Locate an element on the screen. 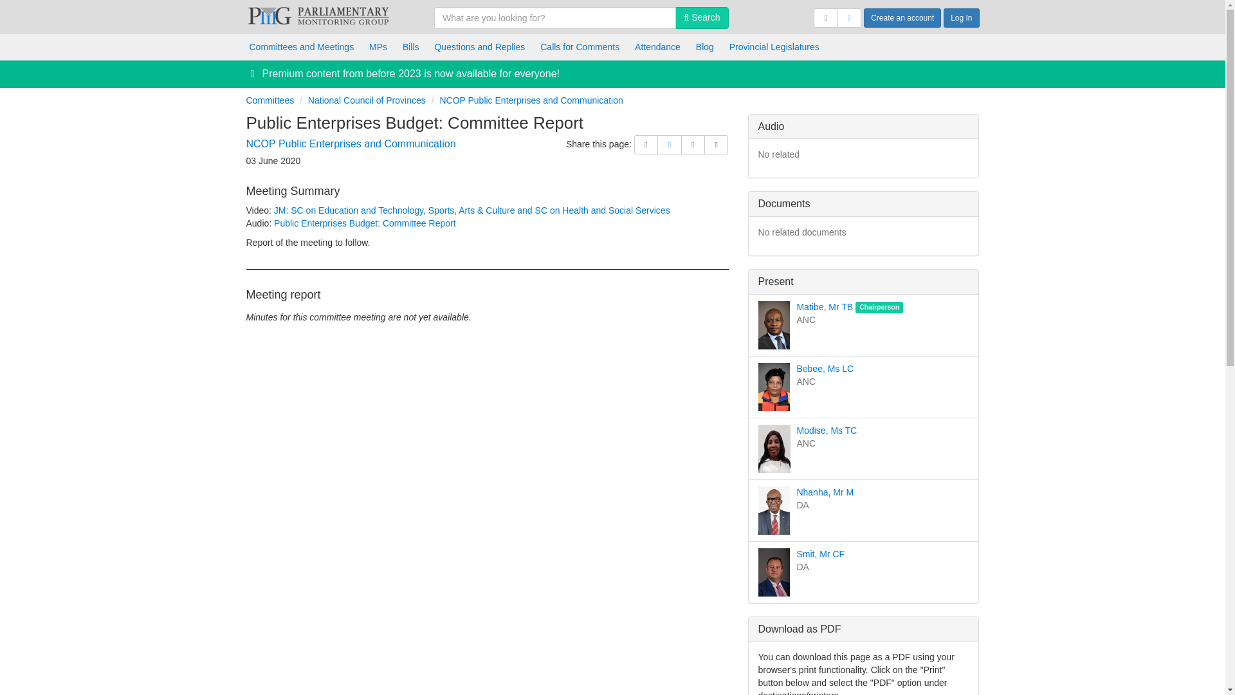 The height and width of the screenshot is (695, 1235). National Council of Provinces is located at coordinates (367, 100).